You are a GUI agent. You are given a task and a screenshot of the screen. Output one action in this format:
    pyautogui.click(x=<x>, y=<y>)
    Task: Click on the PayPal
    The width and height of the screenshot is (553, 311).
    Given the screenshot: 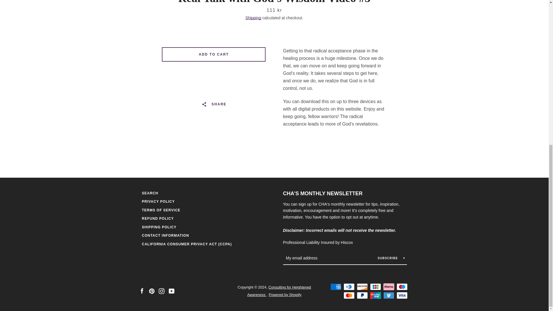 What is the action you would take?
    pyautogui.click(x=362, y=25)
    